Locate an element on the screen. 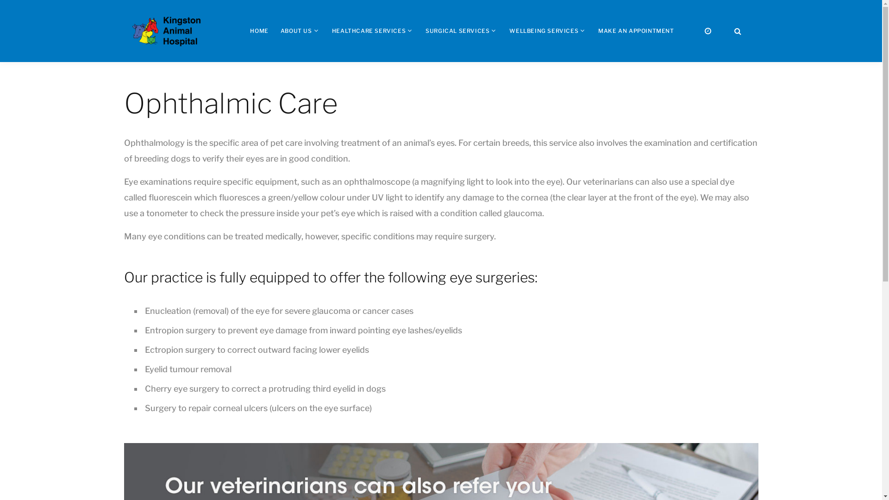  HEALTHCARE SERVICES is located at coordinates (369, 31).